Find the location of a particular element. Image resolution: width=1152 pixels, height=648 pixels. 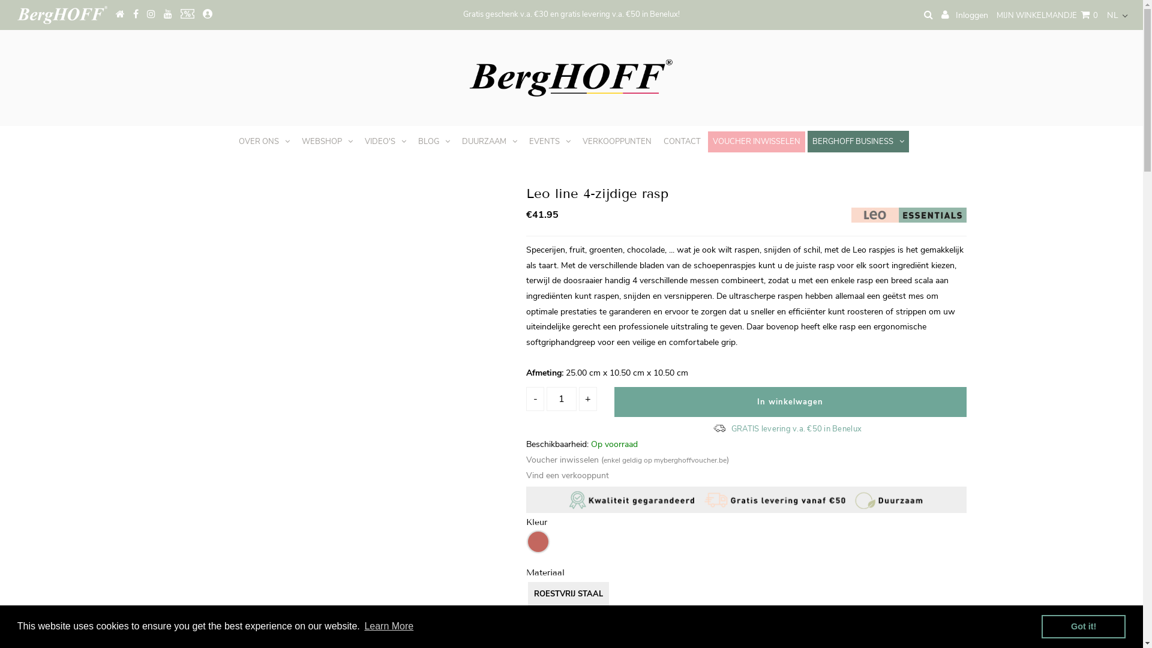

BLOG is located at coordinates (434, 142).